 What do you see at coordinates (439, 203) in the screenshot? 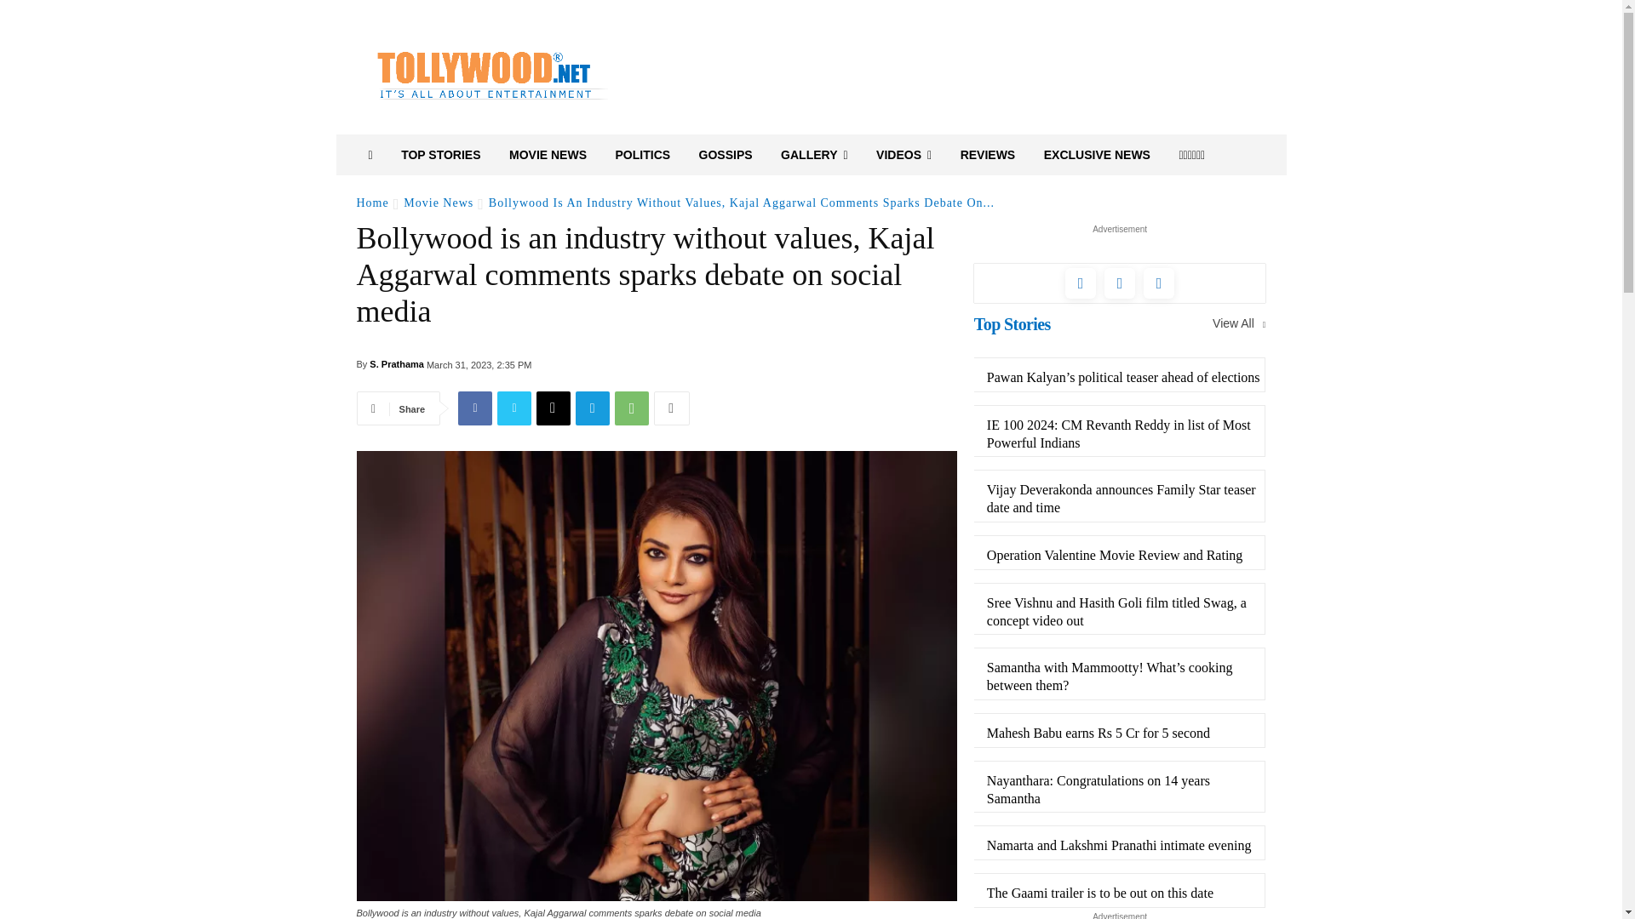
I see `View all posts in Movie News` at bounding box center [439, 203].